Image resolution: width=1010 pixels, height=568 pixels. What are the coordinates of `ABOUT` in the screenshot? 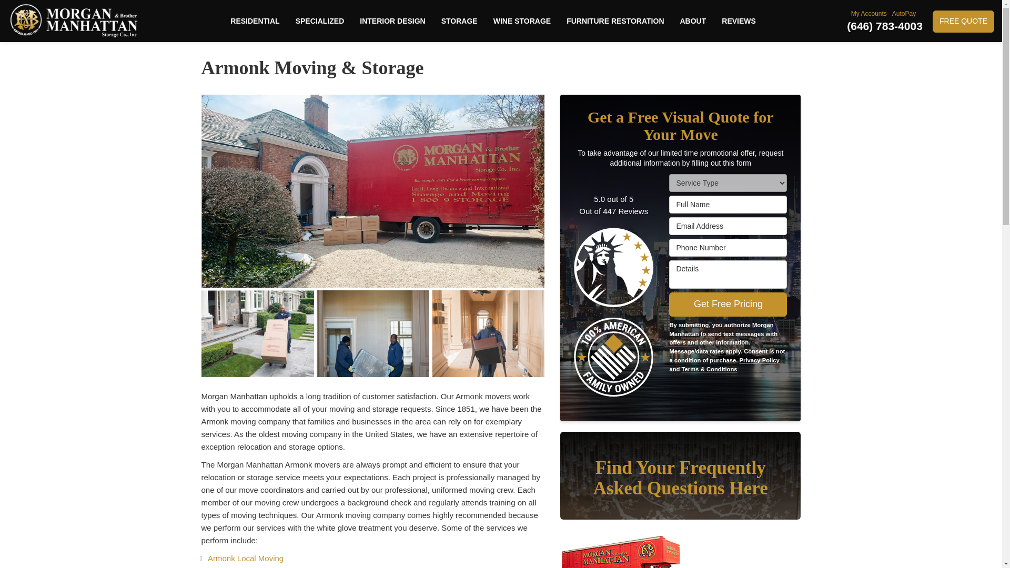 It's located at (693, 21).